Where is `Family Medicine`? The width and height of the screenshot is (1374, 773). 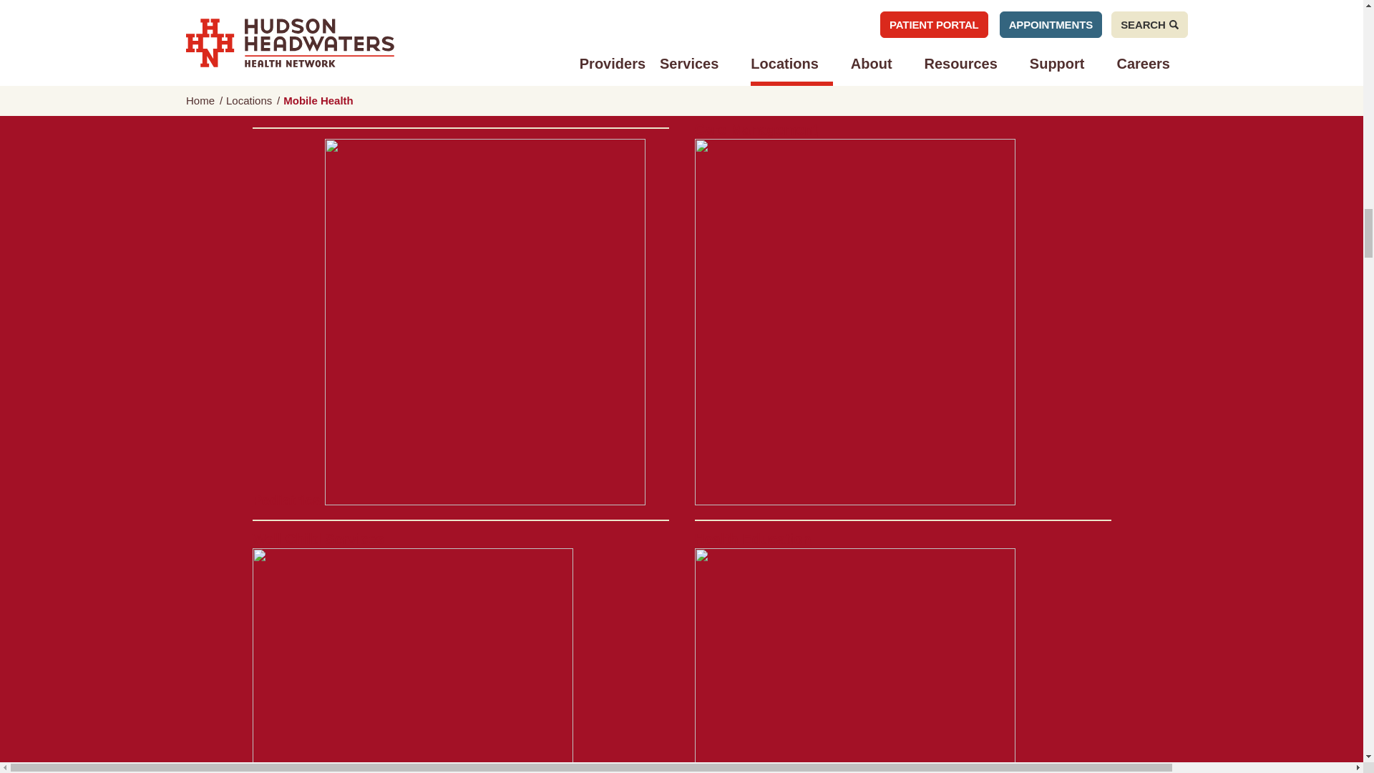
Family Medicine is located at coordinates (412, 58).